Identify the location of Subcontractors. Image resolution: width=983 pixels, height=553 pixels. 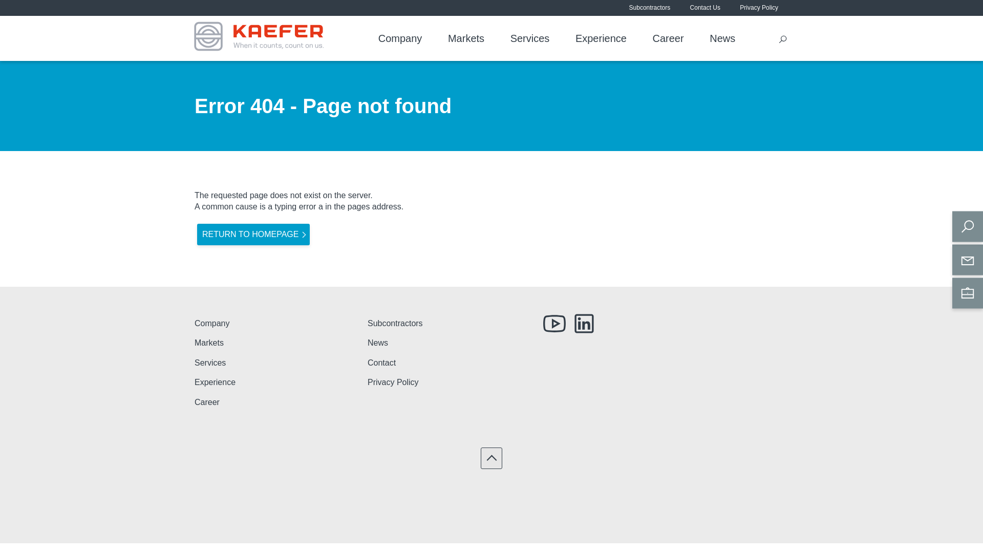
(395, 324).